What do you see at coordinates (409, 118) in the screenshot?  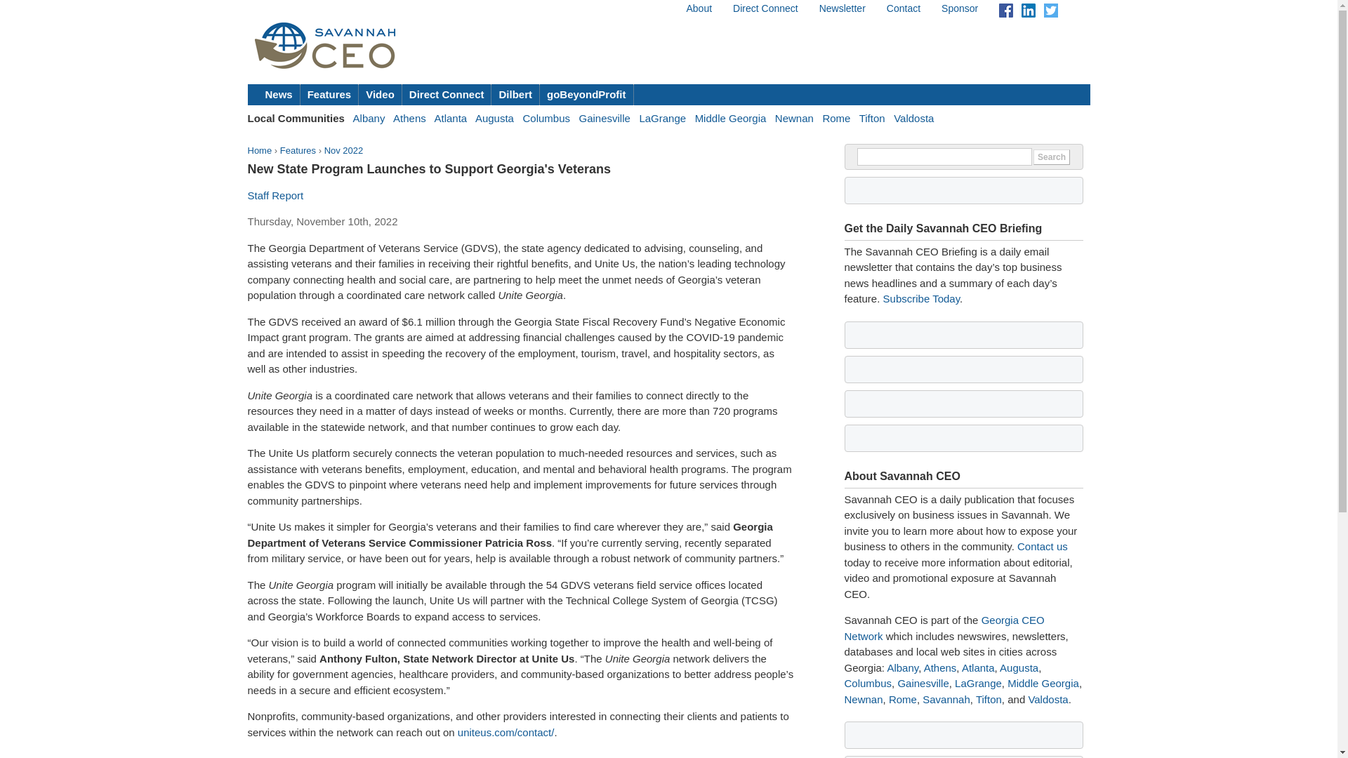 I see `Athens` at bounding box center [409, 118].